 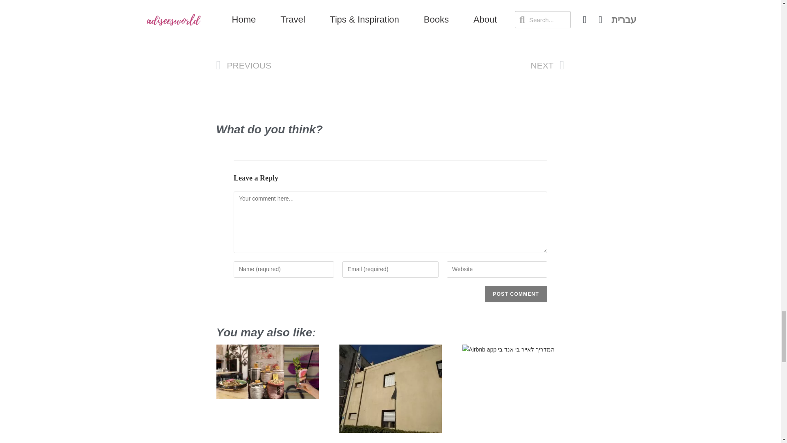 What do you see at coordinates (516, 294) in the screenshot?
I see `Post Comment` at bounding box center [516, 294].